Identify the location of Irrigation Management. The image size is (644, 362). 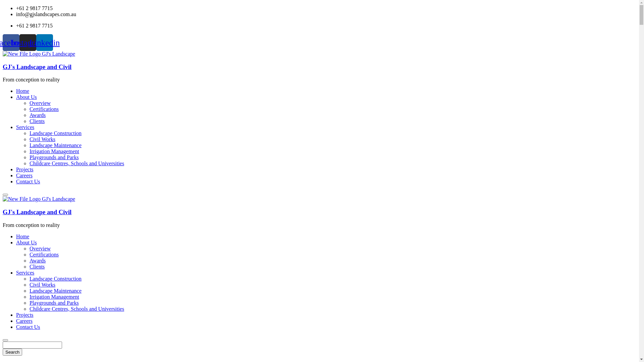
(54, 297).